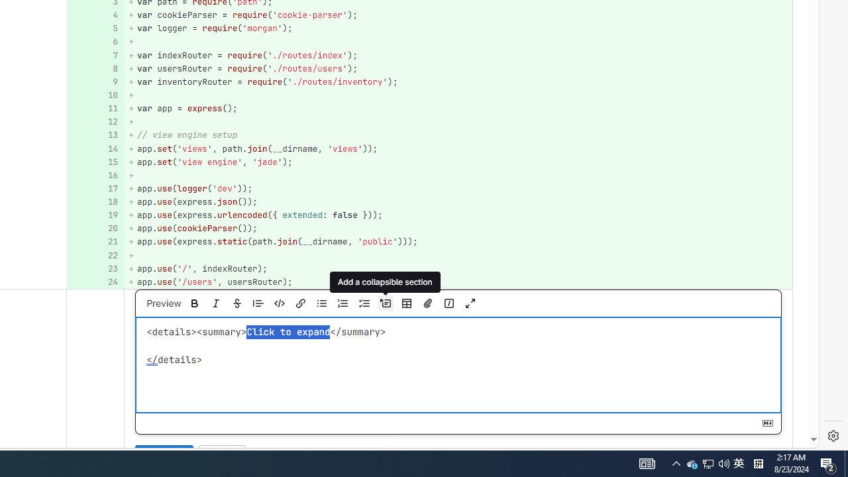  What do you see at coordinates (458, 162) in the screenshot?
I see `+ app.set('view engine', 'jade'); ` at bounding box center [458, 162].